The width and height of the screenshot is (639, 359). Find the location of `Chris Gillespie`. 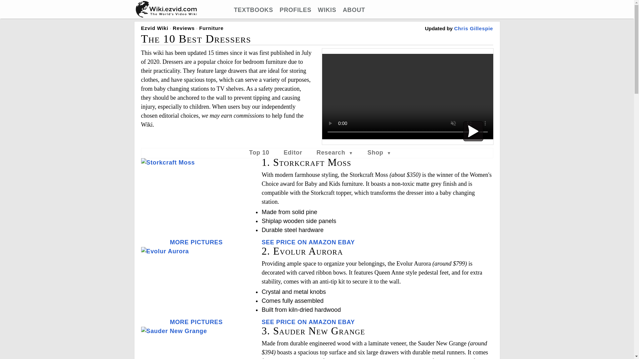

Chris Gillespie is located at coordinates (473, 28).